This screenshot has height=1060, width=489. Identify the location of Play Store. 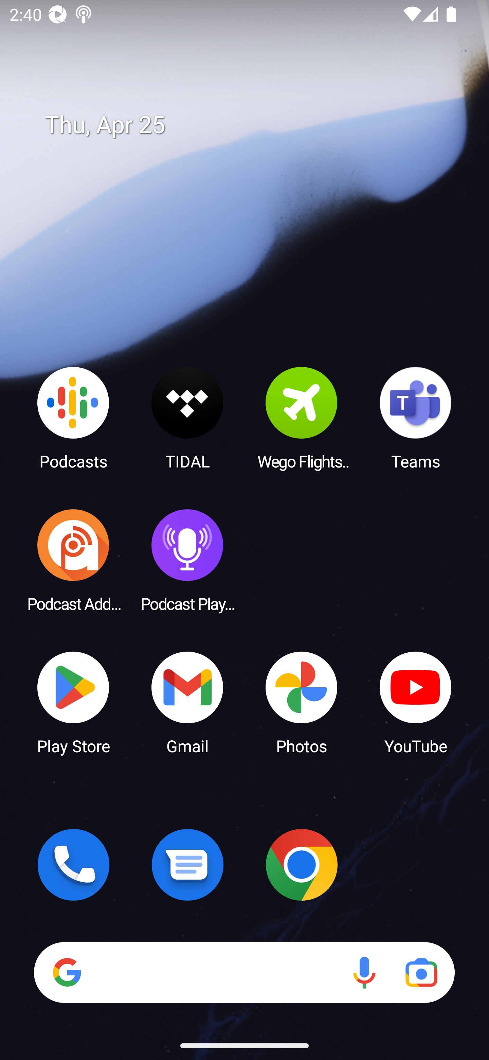
(73, 702).